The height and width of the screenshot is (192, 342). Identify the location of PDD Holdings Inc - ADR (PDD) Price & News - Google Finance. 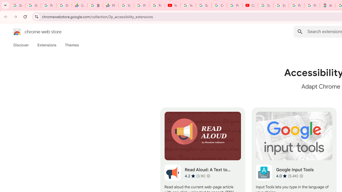
(111, 5).